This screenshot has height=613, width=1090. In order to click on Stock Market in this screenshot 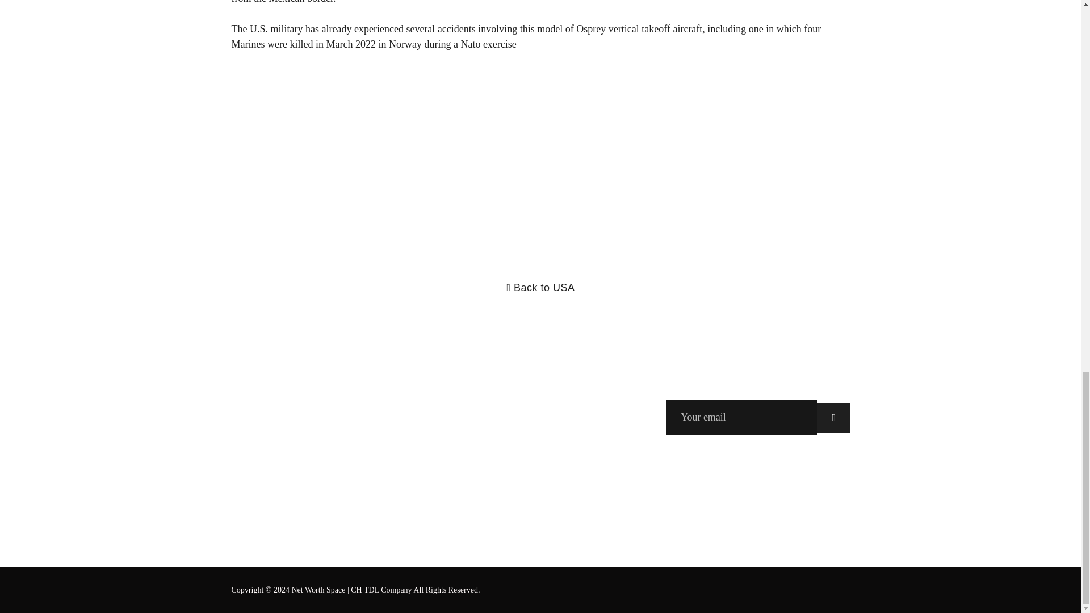, I will do `click(259, 489)`.